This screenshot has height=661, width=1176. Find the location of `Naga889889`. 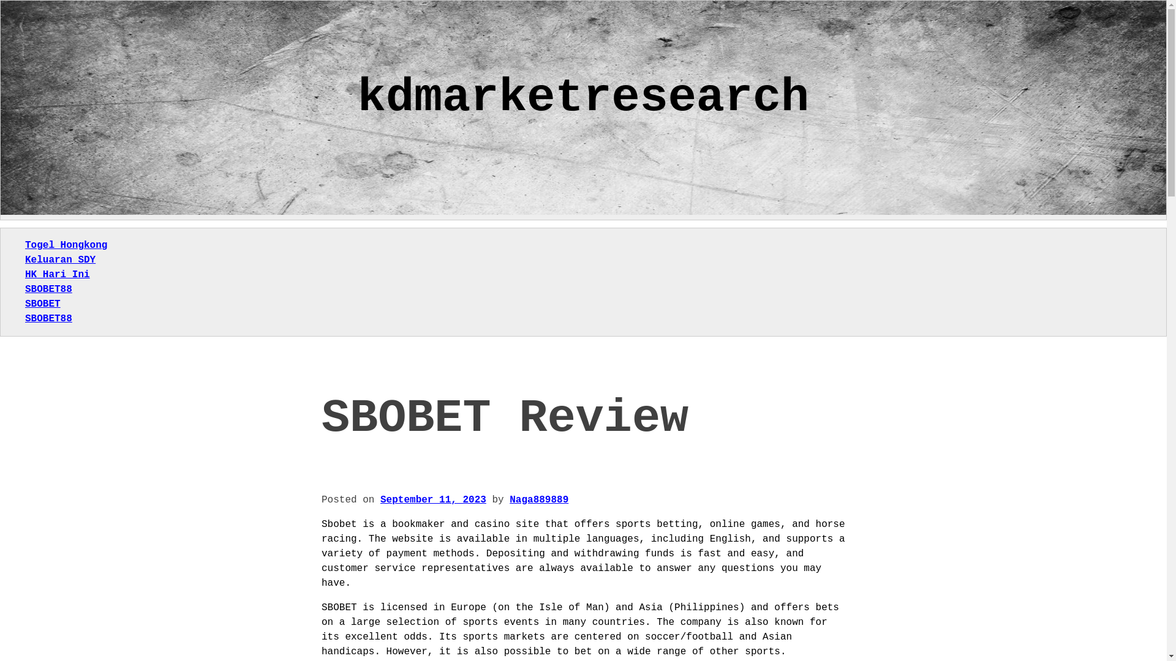

Naga889889 is located at coordinates (538, 499).